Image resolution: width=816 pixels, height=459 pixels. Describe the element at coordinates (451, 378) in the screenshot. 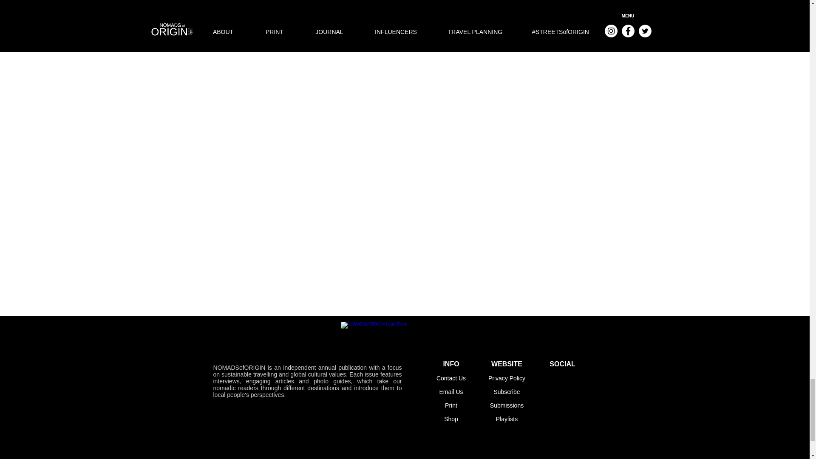

I see `Contact Us` at that location.